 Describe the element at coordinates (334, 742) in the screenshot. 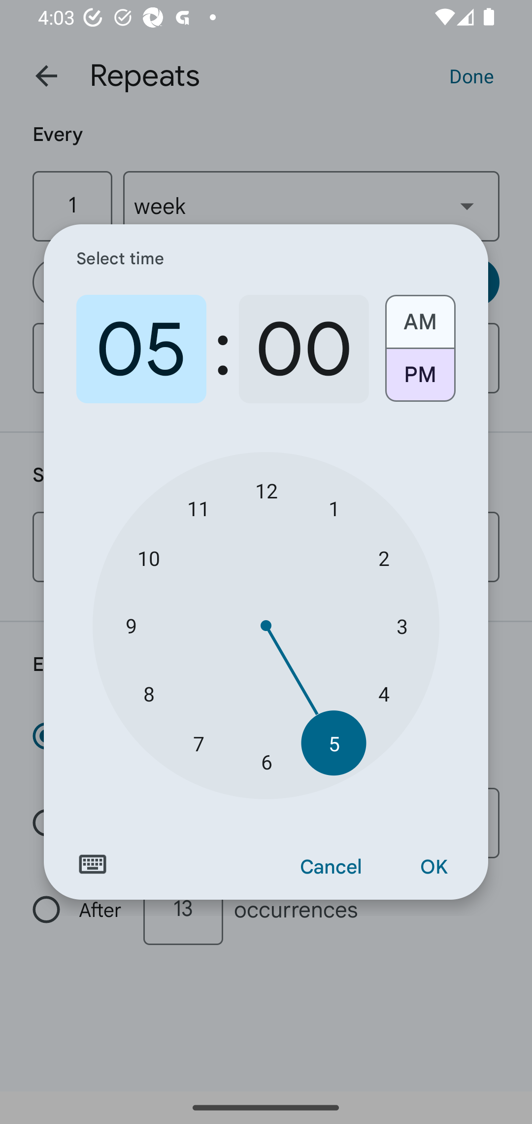

I see `5 5 o'clock` at that location.